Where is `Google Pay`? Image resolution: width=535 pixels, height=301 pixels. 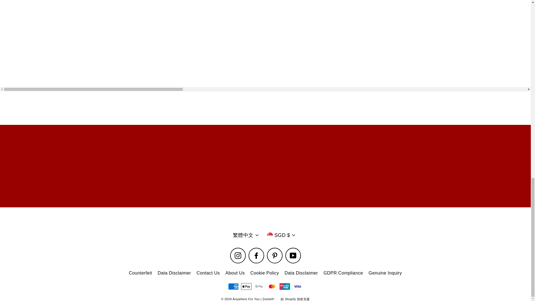 Google Pay is located at coordinates (259, 287).